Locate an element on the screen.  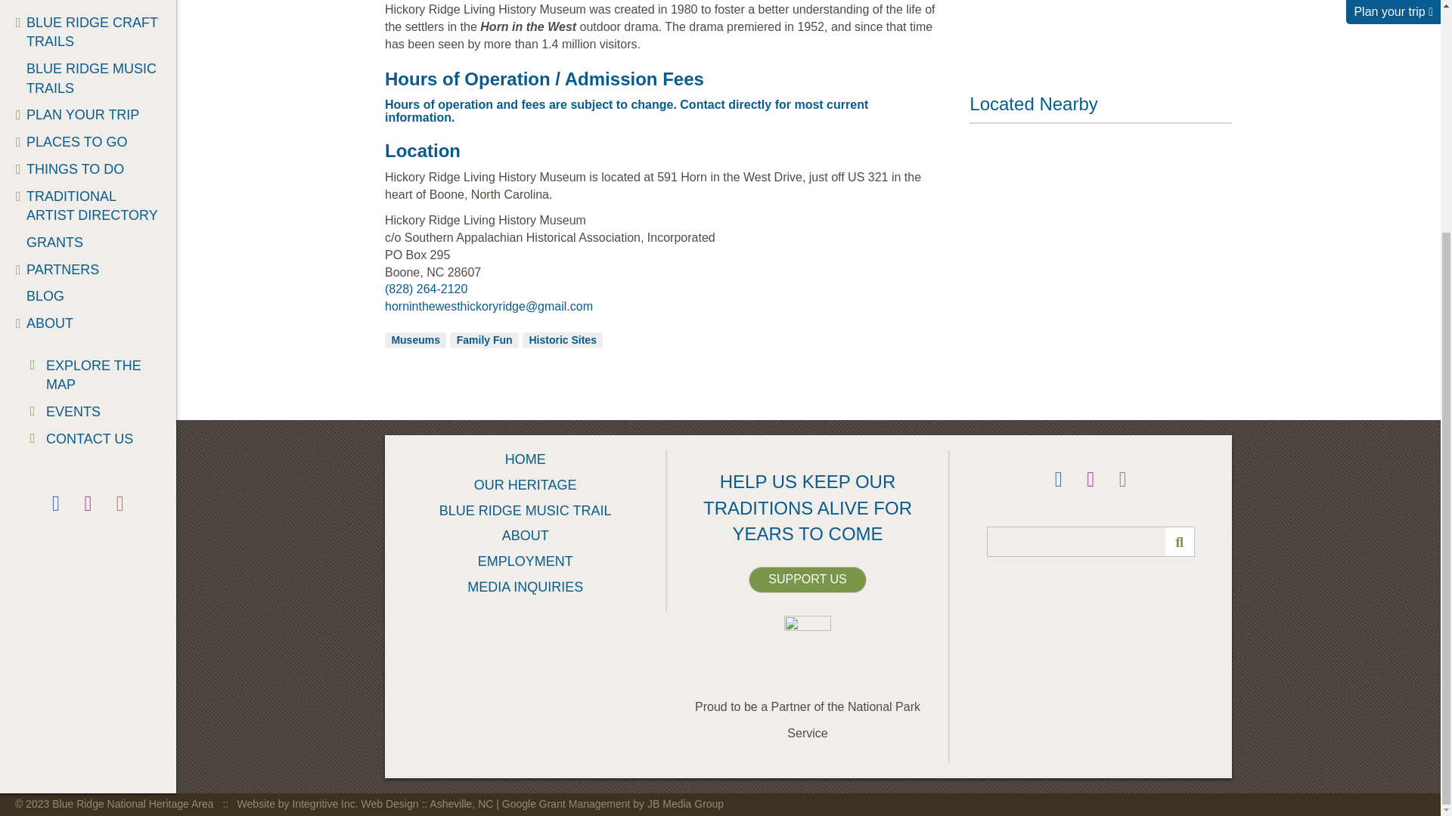
Historic Sites is located at coordinates (563, 340).